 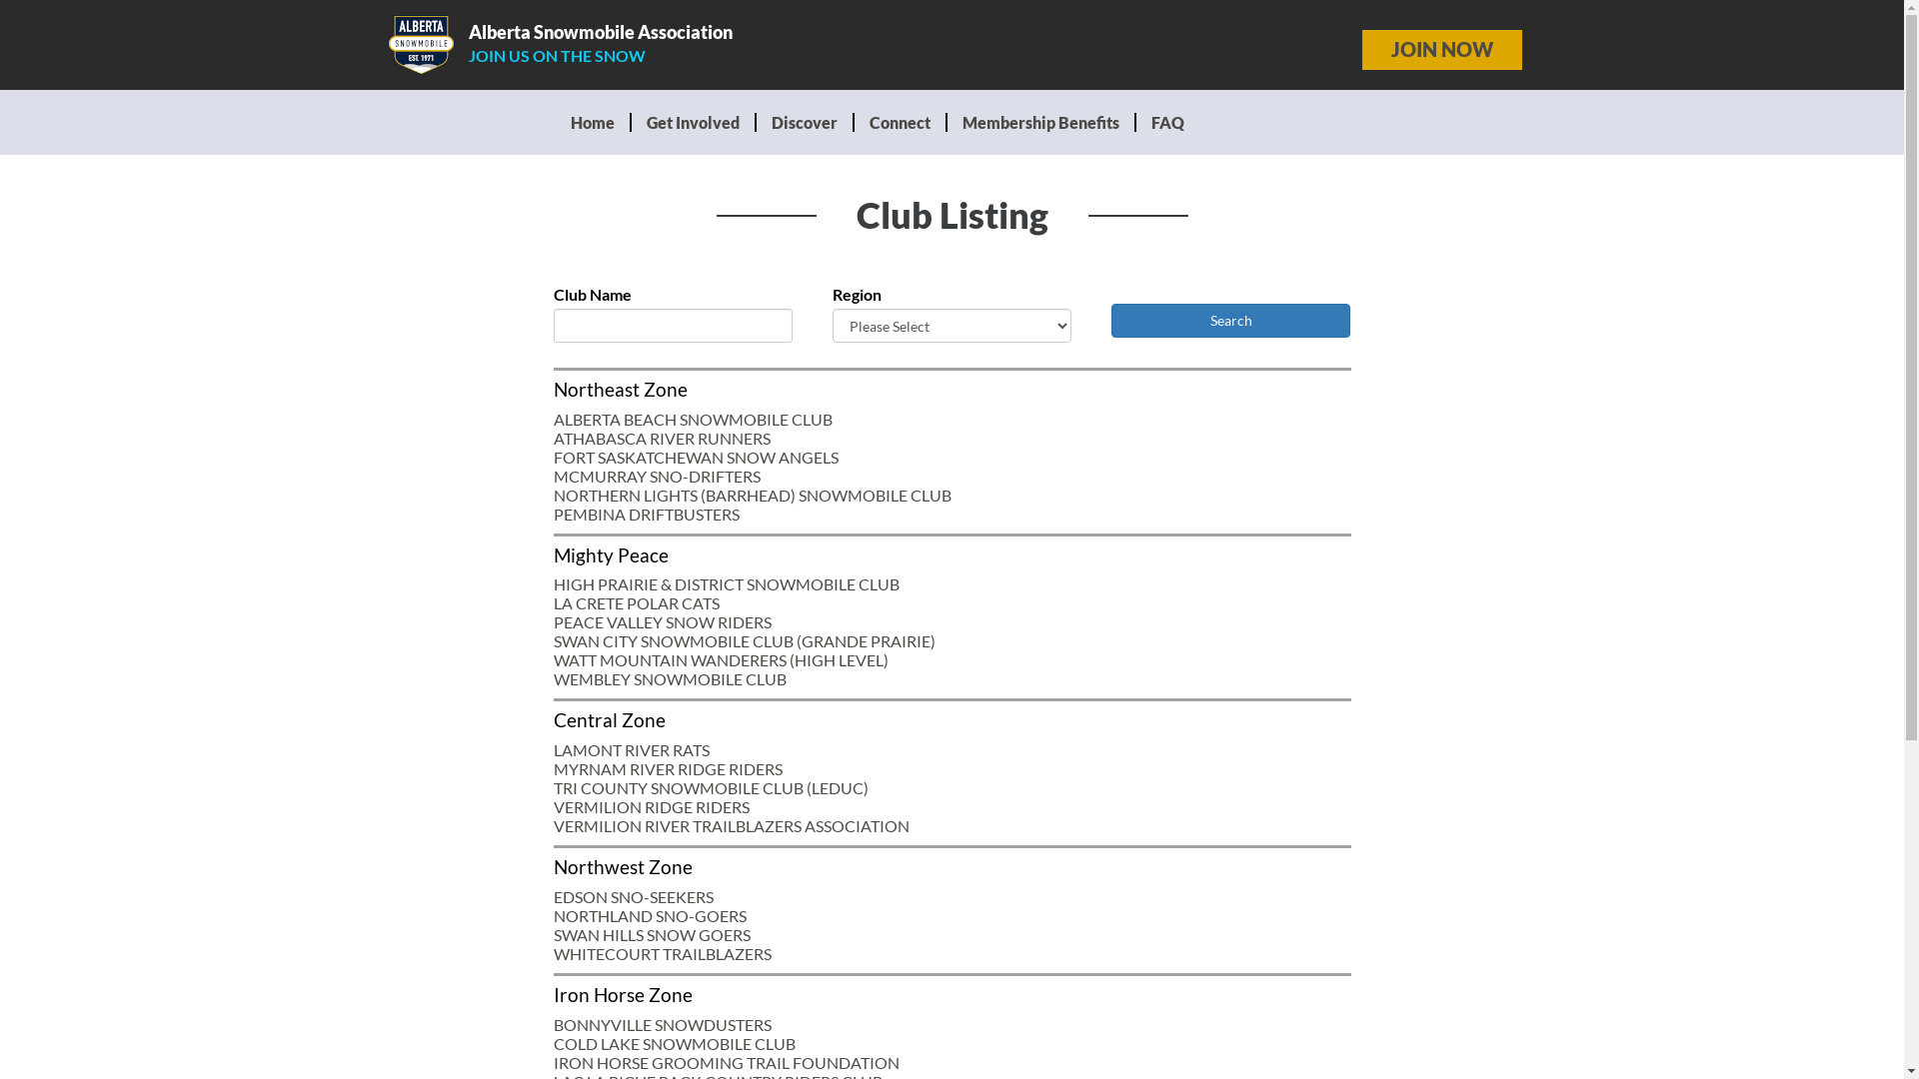 What do you see at coordinates (1041, 122) in the screenshot?
I see `Membership Benefits` at bounding box center [1041, 122].